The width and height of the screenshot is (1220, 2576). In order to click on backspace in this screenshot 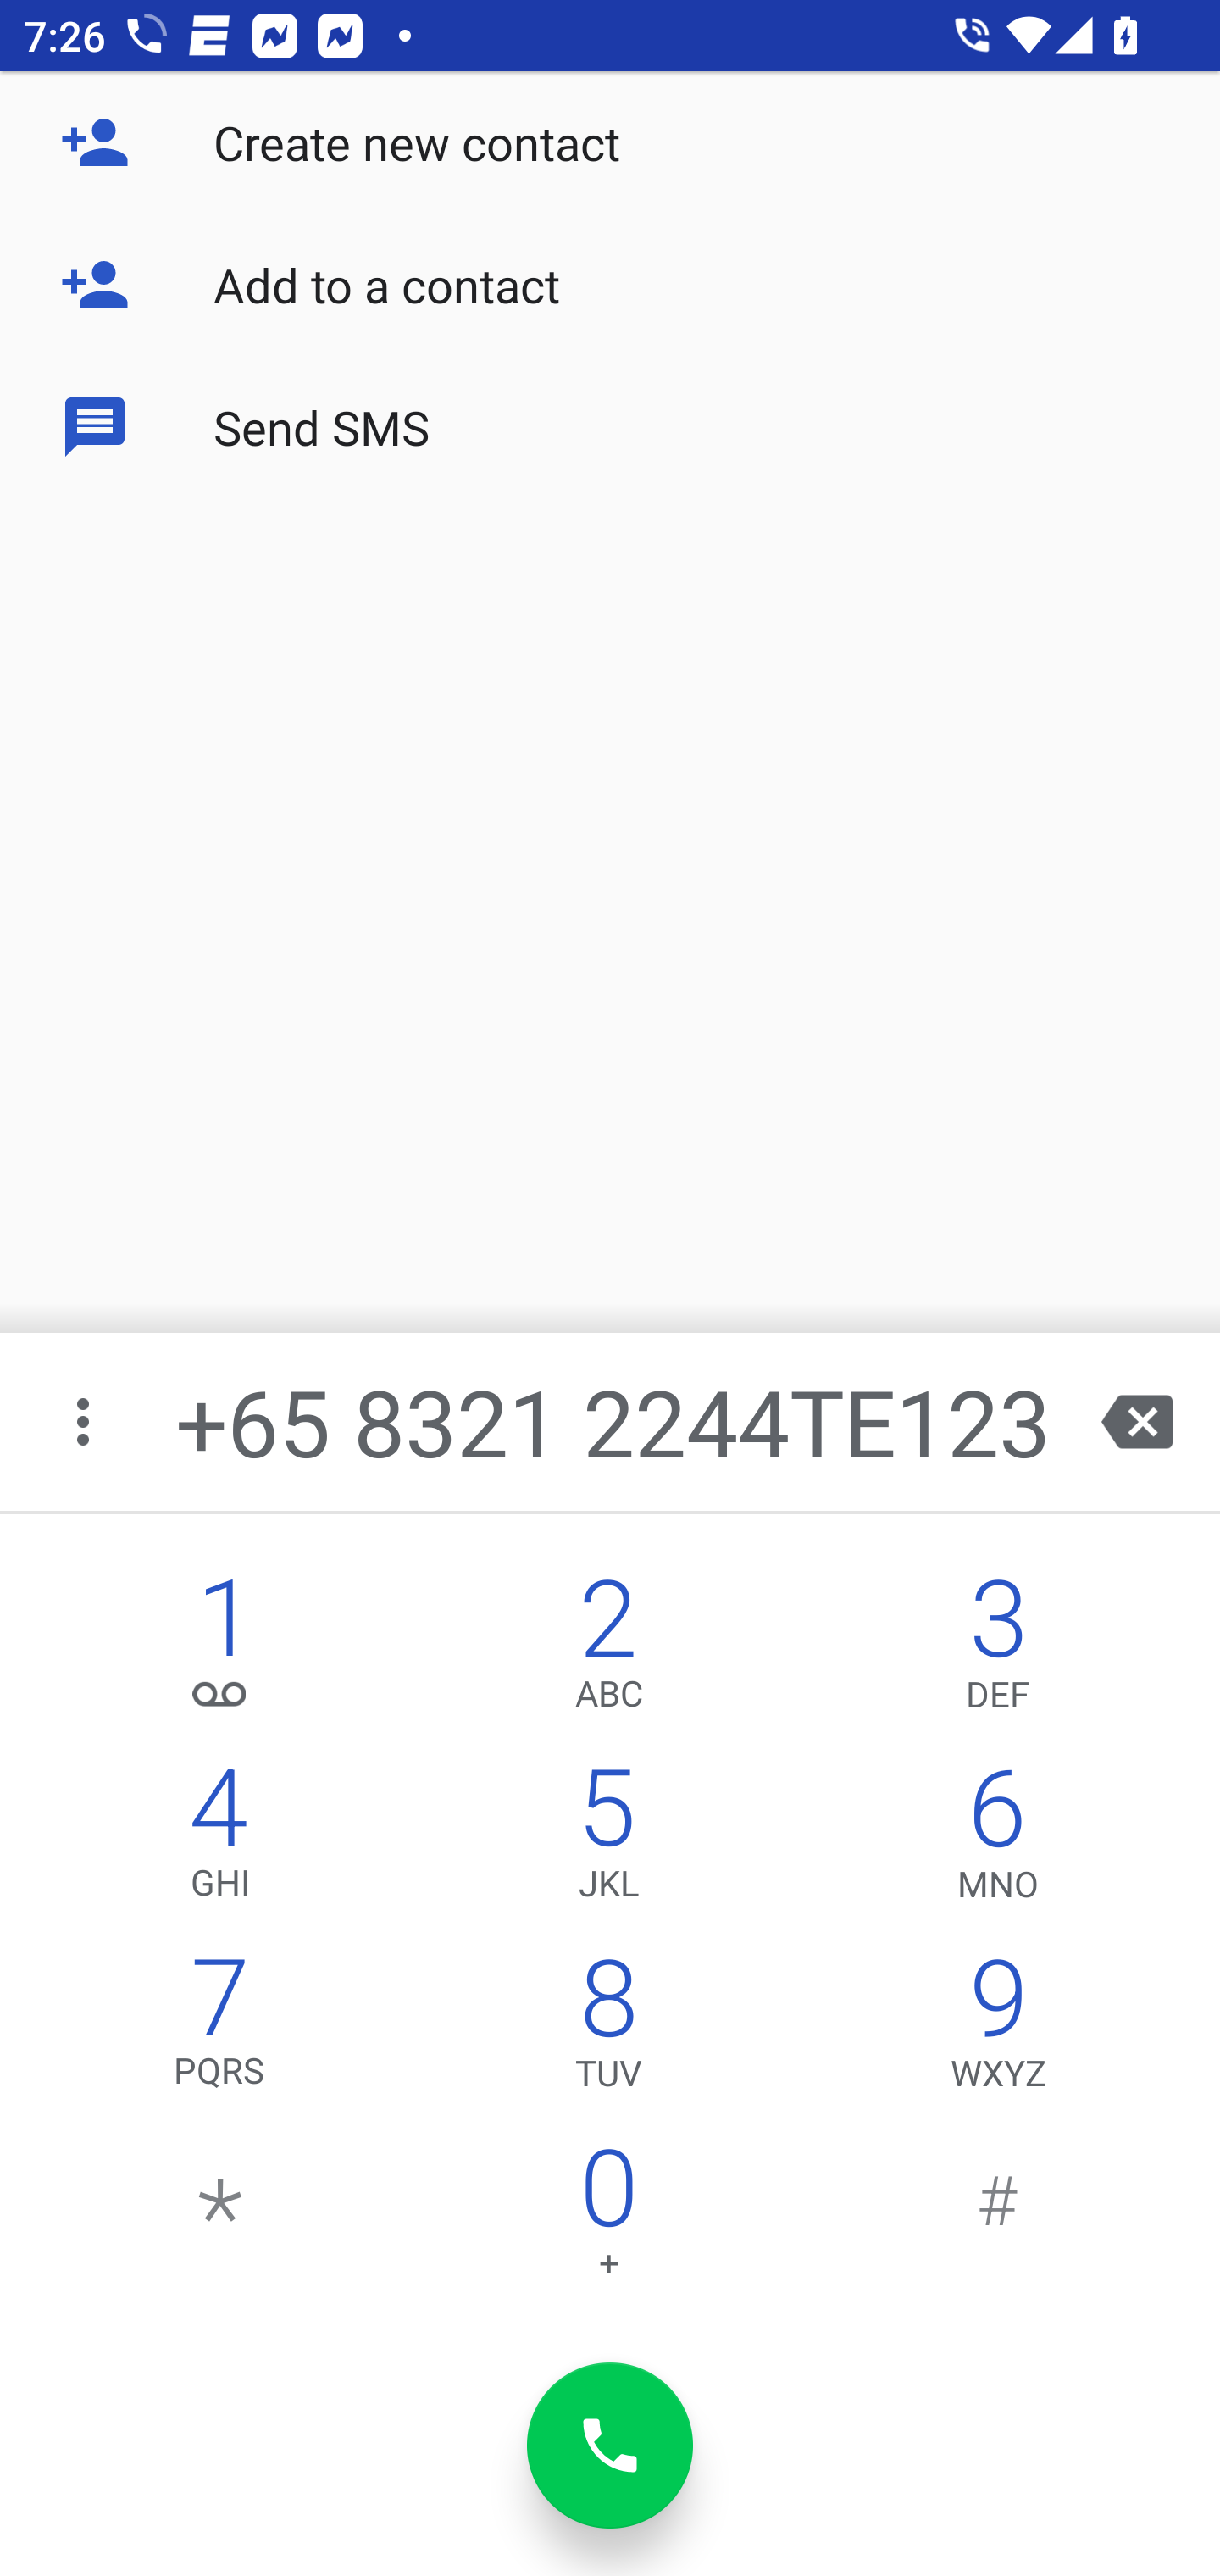, I will do `click(1137, 1422)`.